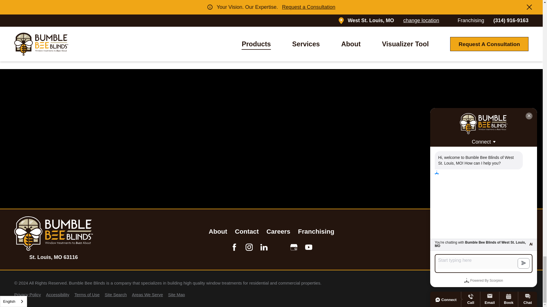 The width and height of the screenshot is (547, 307). I want to click on Bumble Bee Blinds of West St. Louis, MO, so click(54, 234).